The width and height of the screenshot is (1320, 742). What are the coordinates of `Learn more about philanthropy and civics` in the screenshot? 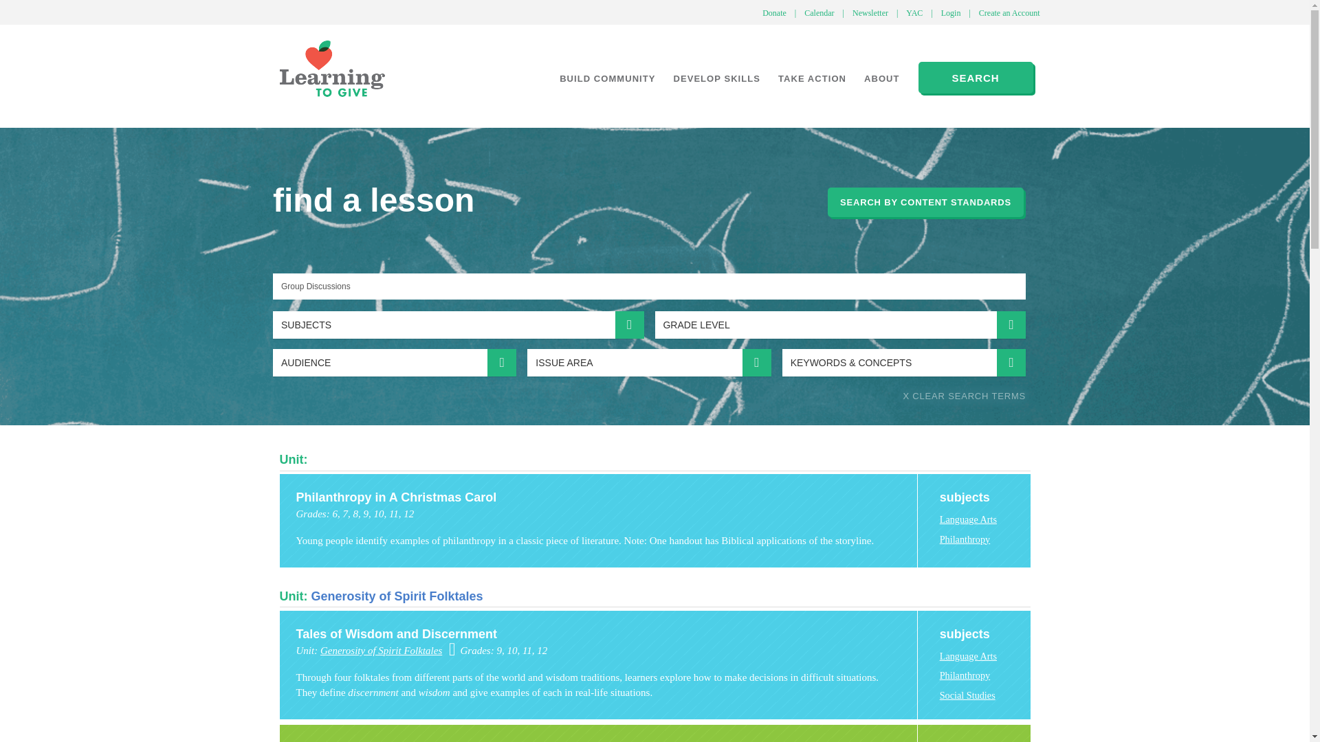 It's located at (716, 78).